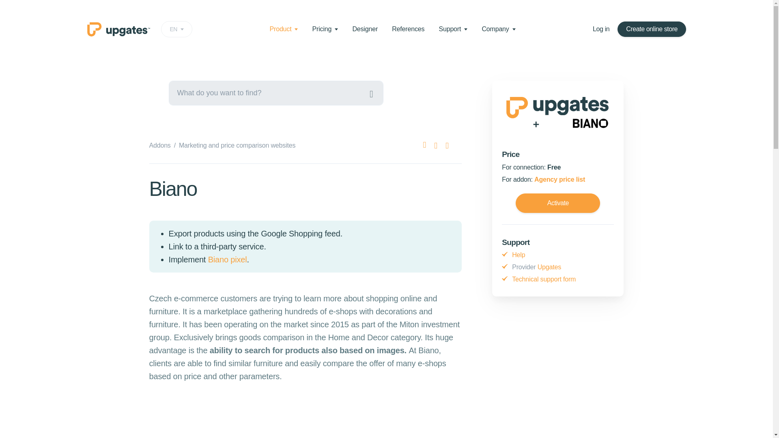 The width and height of the screenshot is (779, 438). I want to click on Log in, so click(227, 260).